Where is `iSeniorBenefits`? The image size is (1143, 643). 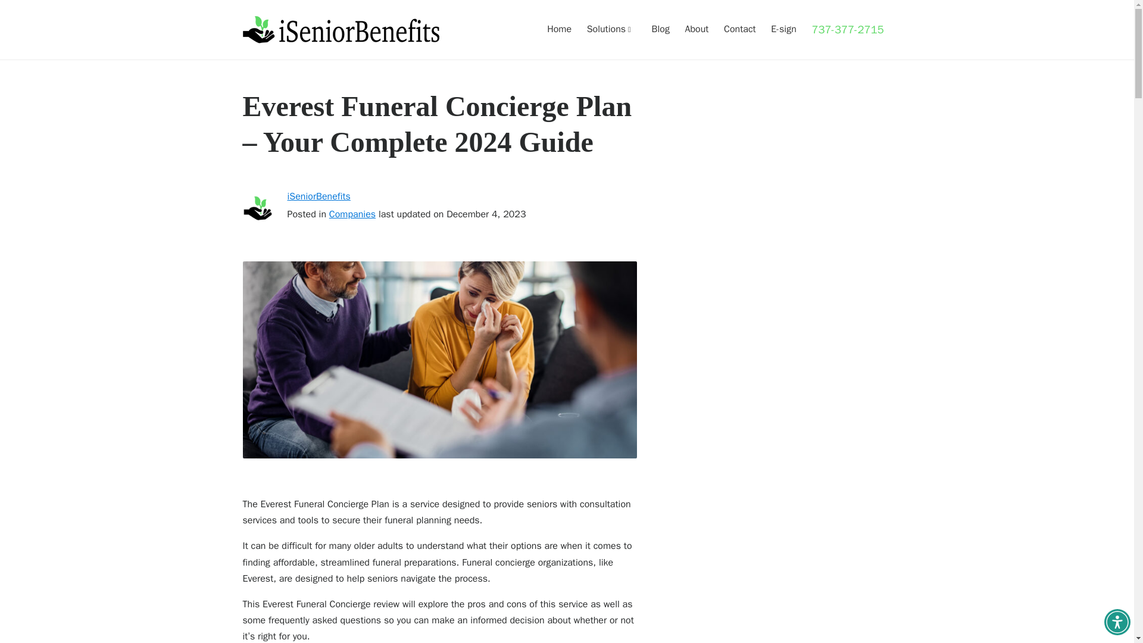
iSeniorBenefits is located at coordinates (318, 196).